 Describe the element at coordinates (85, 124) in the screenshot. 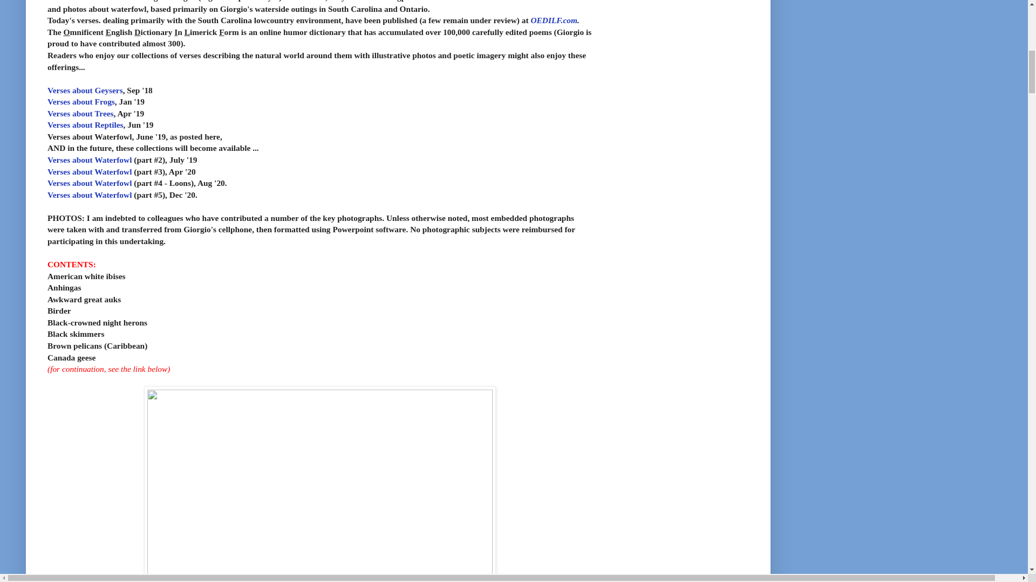

I see `Verses about Reptiles` at that location.